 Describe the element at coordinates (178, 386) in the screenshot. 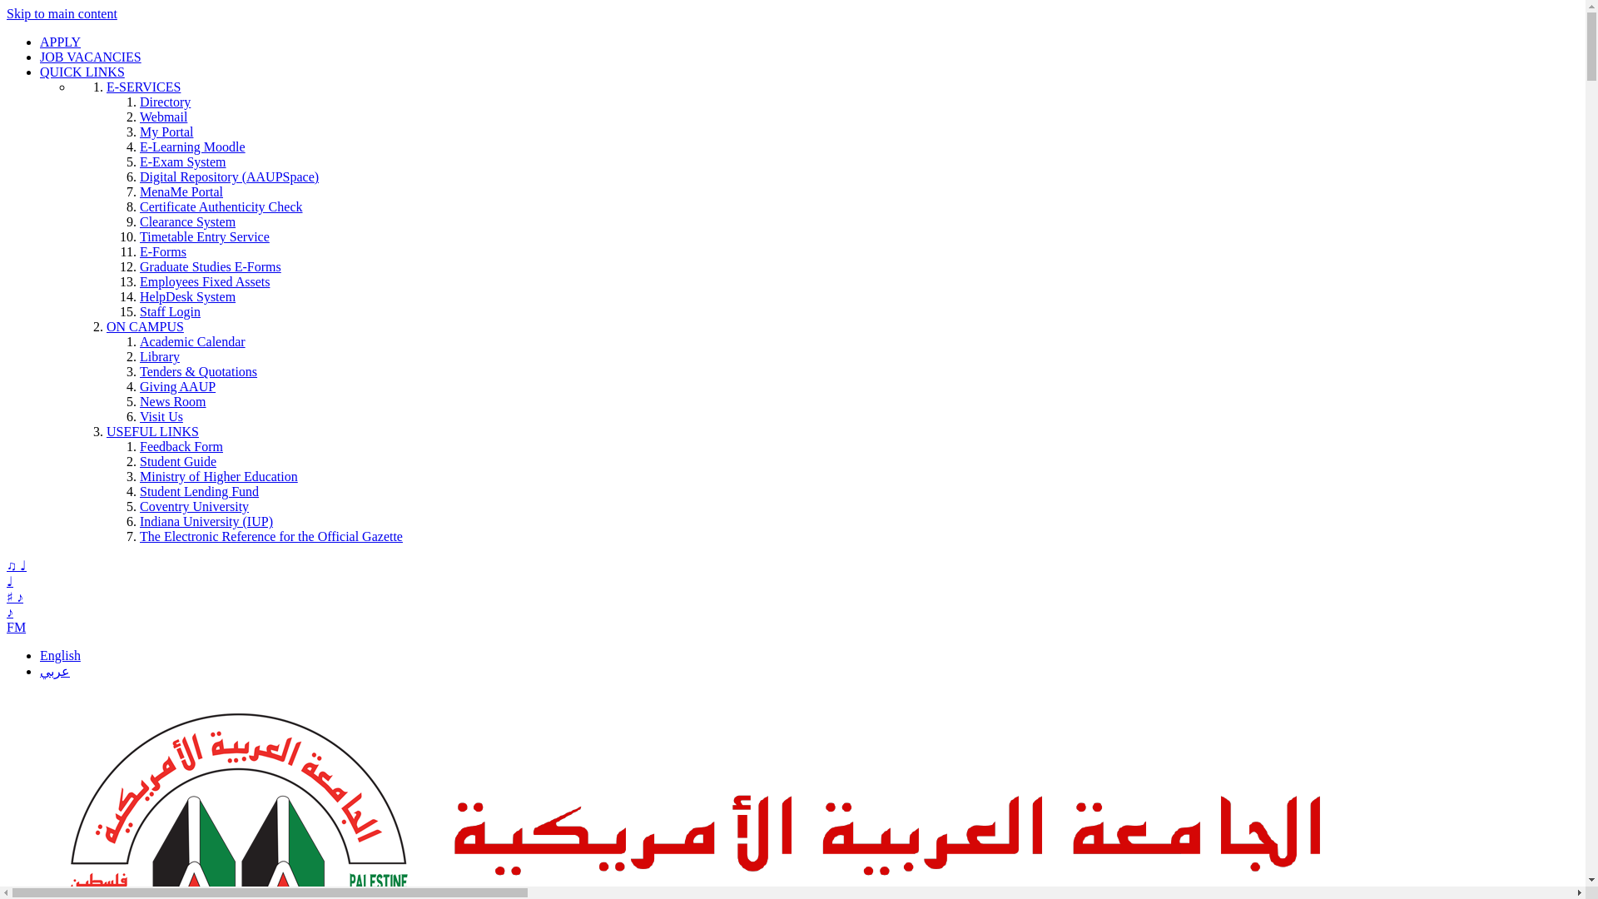

I see `Giving AAUP` at that location.